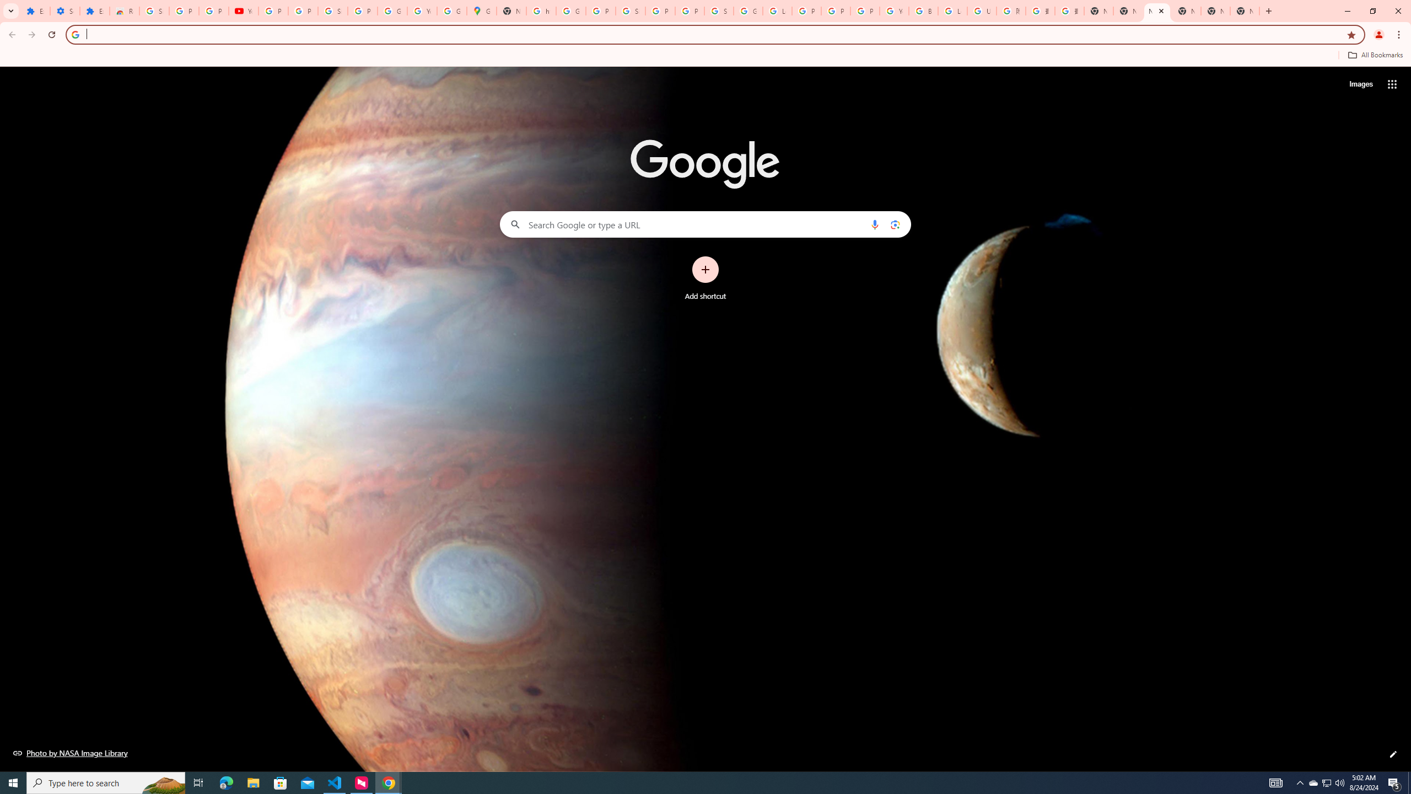  What do you see at coordinates (124, 11) in the screenshot?
I see `Reviews: Helix Fruit Jump Arcade Game` at bounding box center [124, 11].